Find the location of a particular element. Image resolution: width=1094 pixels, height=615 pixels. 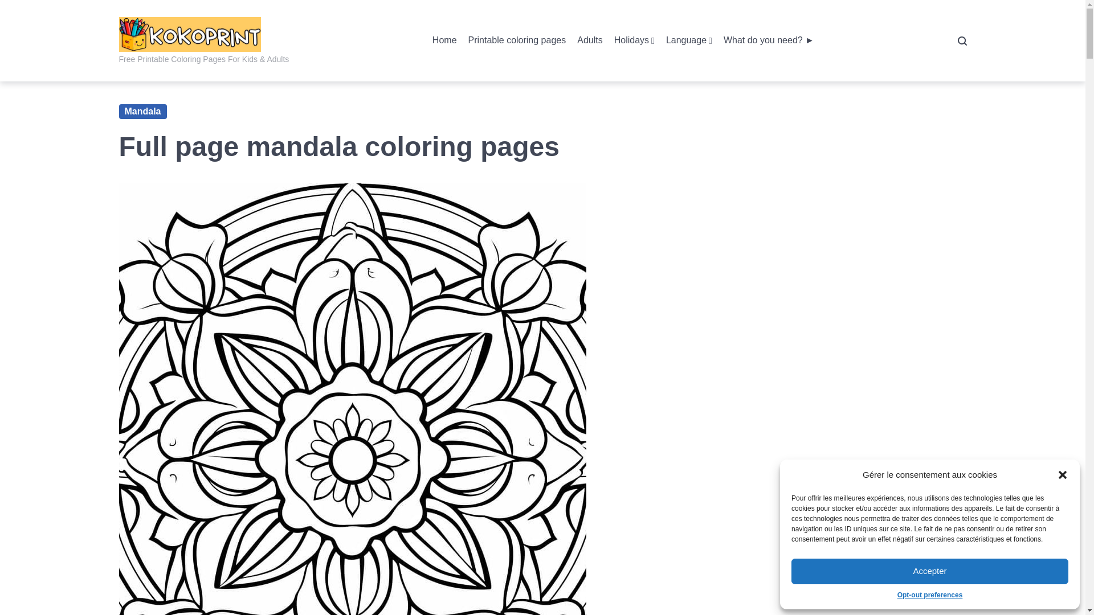

Accepter is located at coordinates (930, 571).